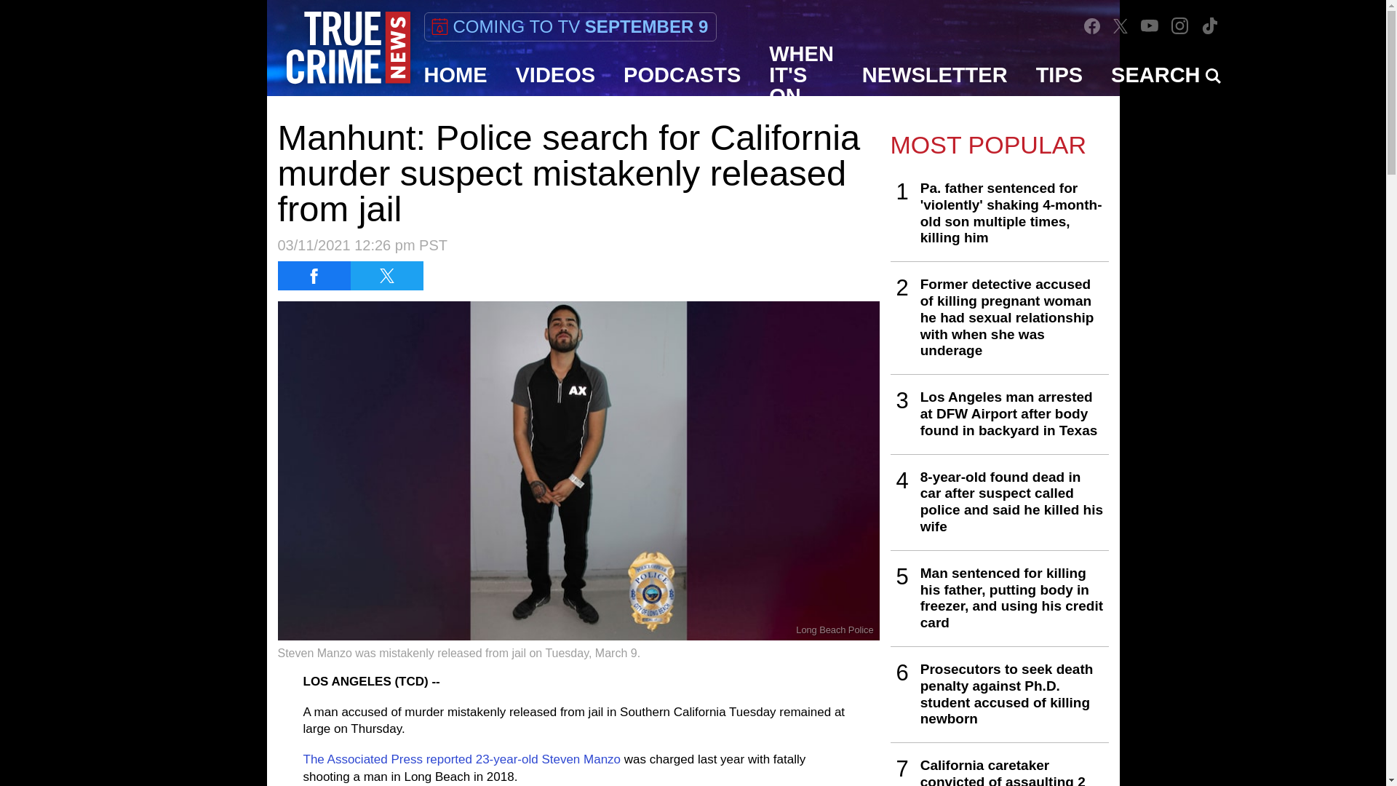 The image size is (1397, 786). I want to click on COMING TO TV SEPTEMBER 9, so click(569, 27).